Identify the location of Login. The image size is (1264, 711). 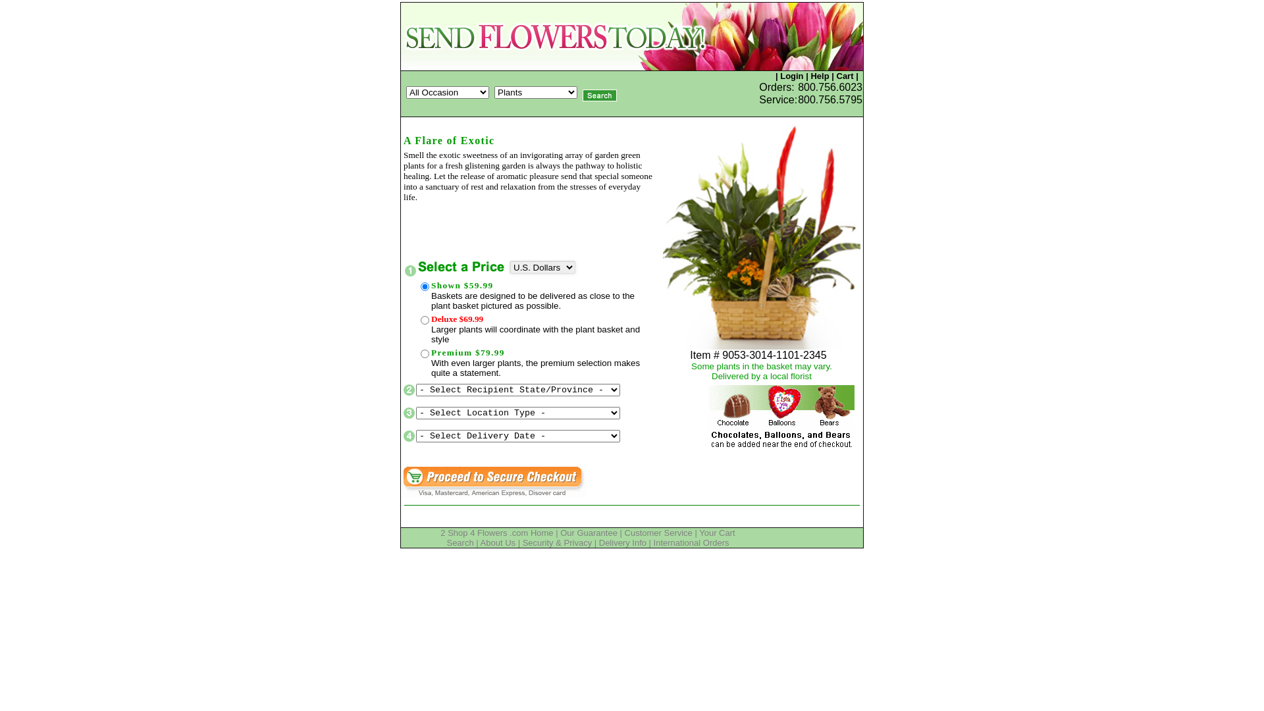
(791, 76).